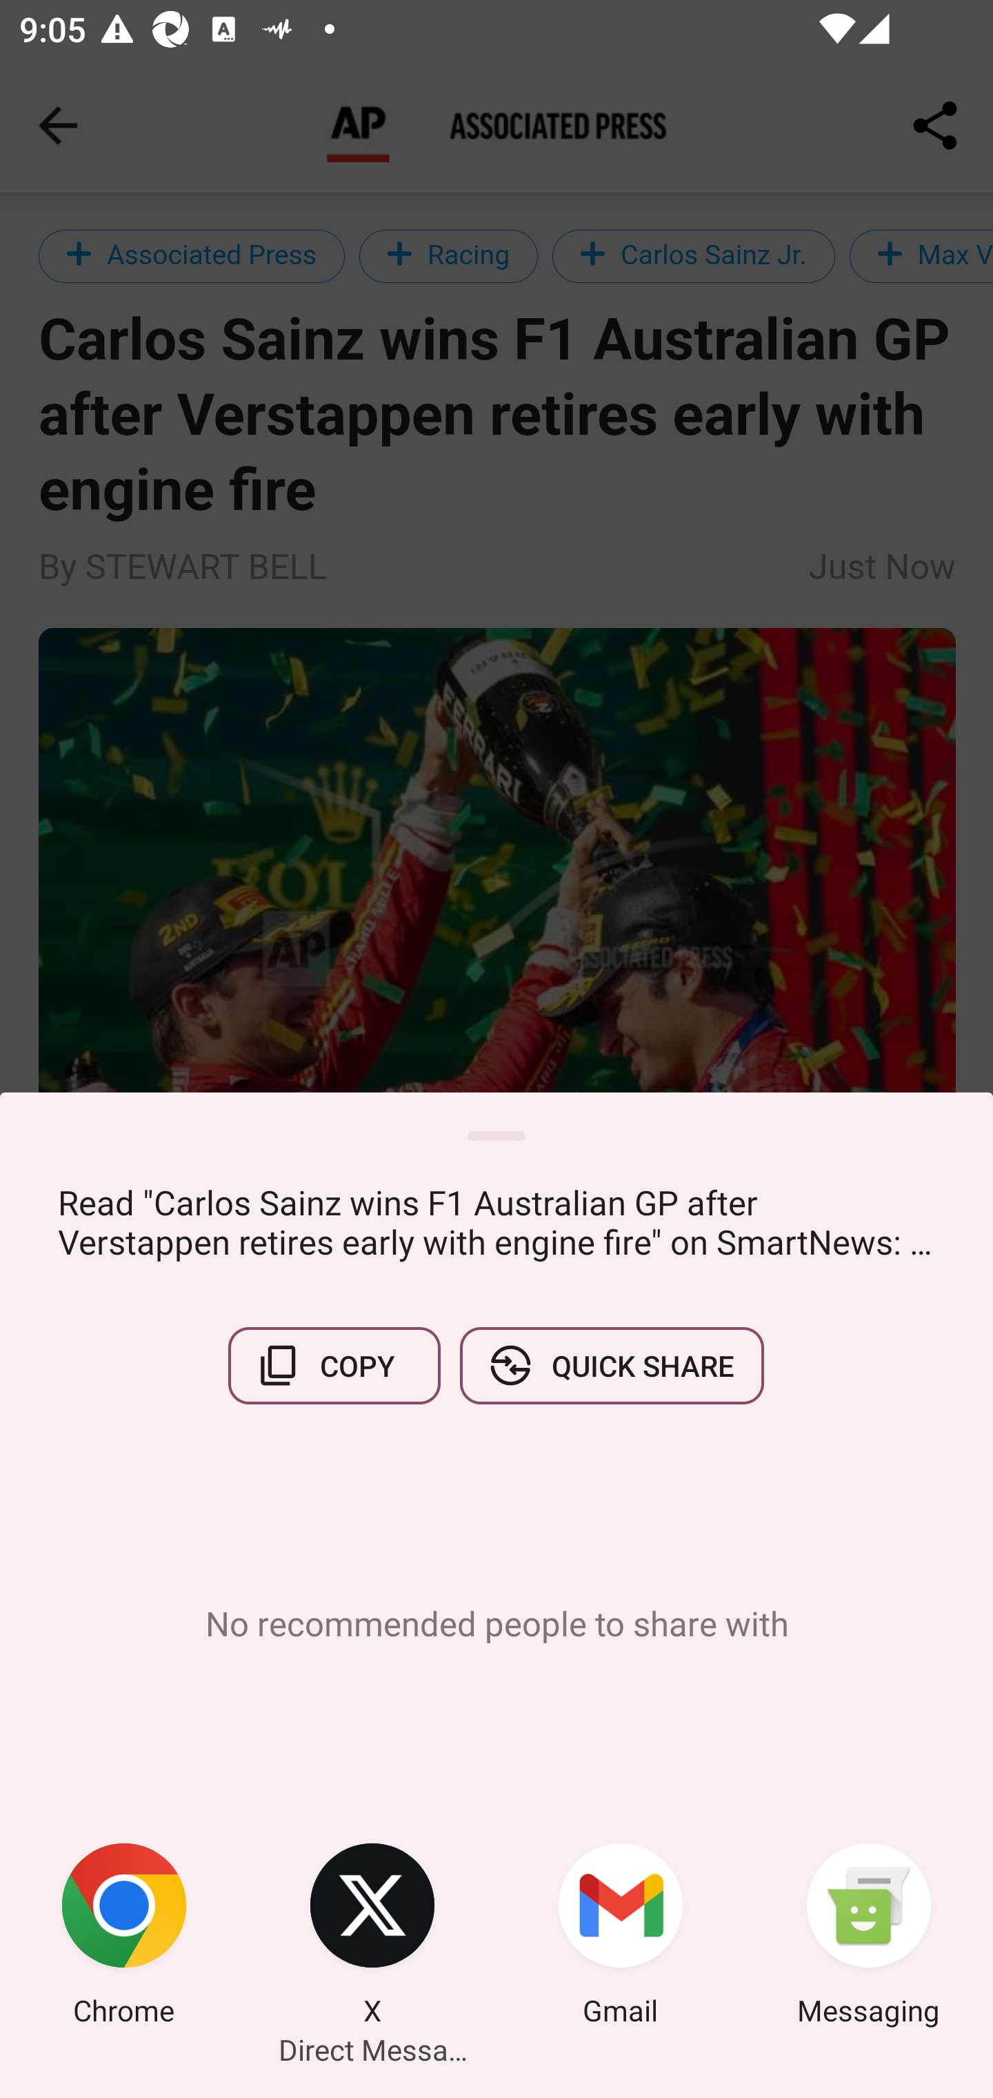 The image size is (993, 2098). Describe the element at coordinates (869, 1938) in the screenshot. I see `Messaging` at that location.